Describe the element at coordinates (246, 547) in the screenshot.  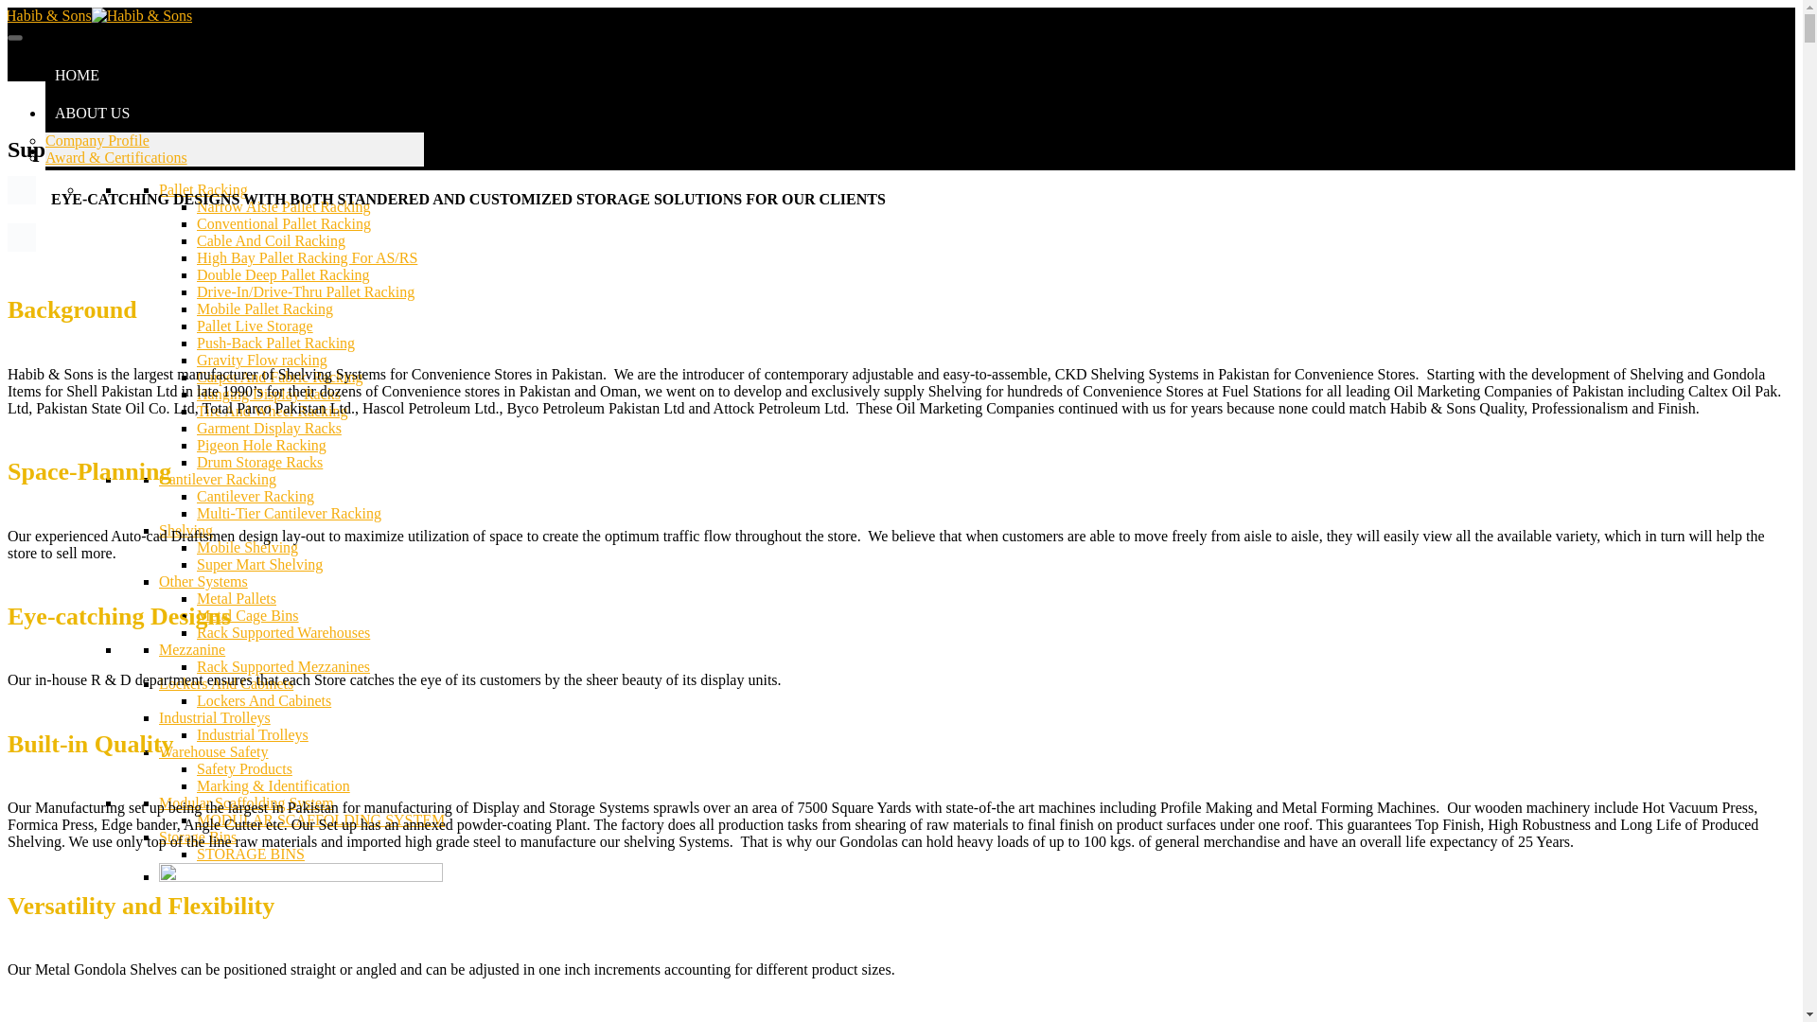
I see `Mobile Shelving` at that location.